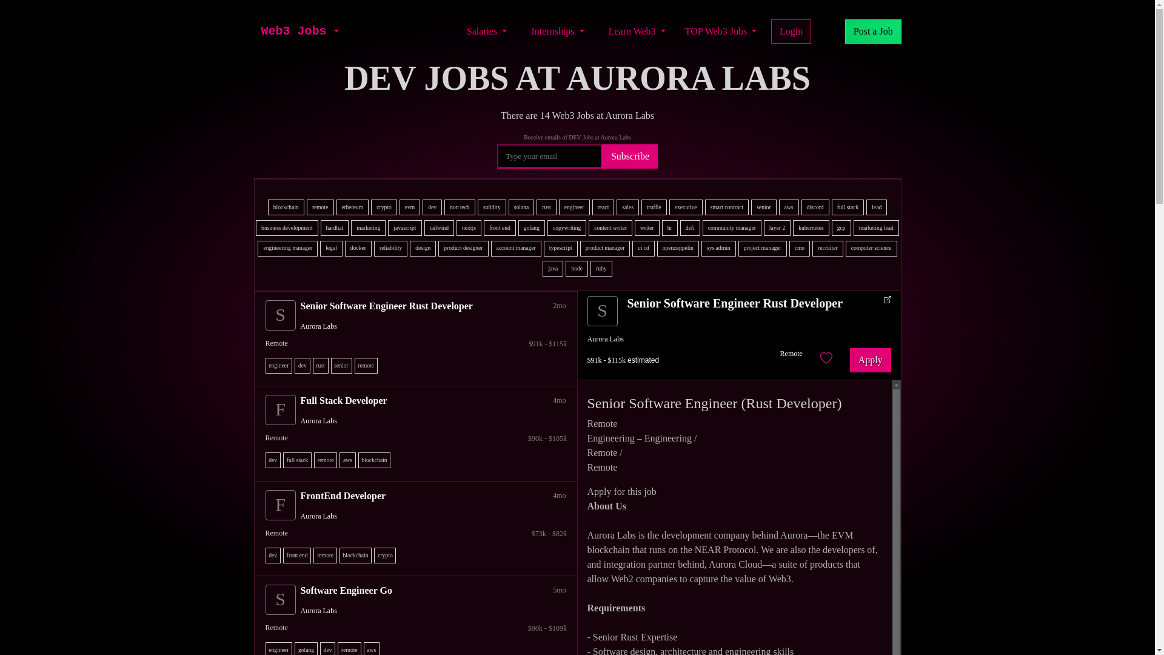 The height and width of the screenshot is (655, 1164). Describe the element at coordinates (293, 32) in the screenshot. I see `Web3 Jobs` at that location.